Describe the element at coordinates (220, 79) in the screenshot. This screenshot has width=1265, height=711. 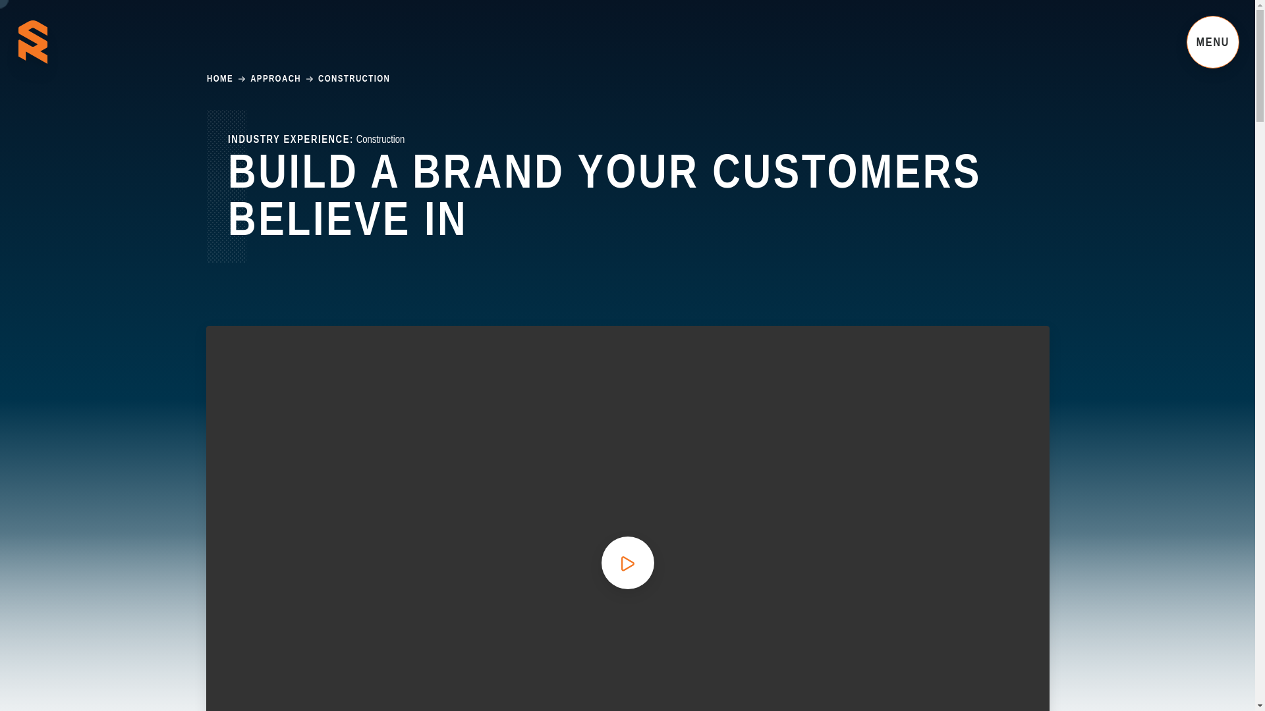
I see `HOME` at that location.